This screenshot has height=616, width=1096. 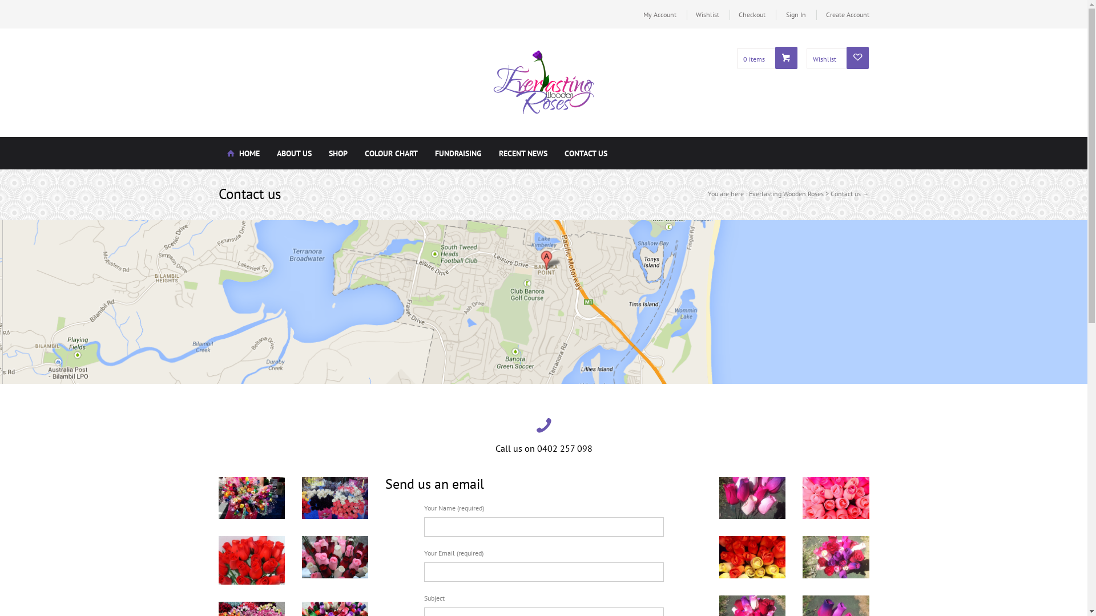 I want to click on Create Account, so click(x=847, y=14).